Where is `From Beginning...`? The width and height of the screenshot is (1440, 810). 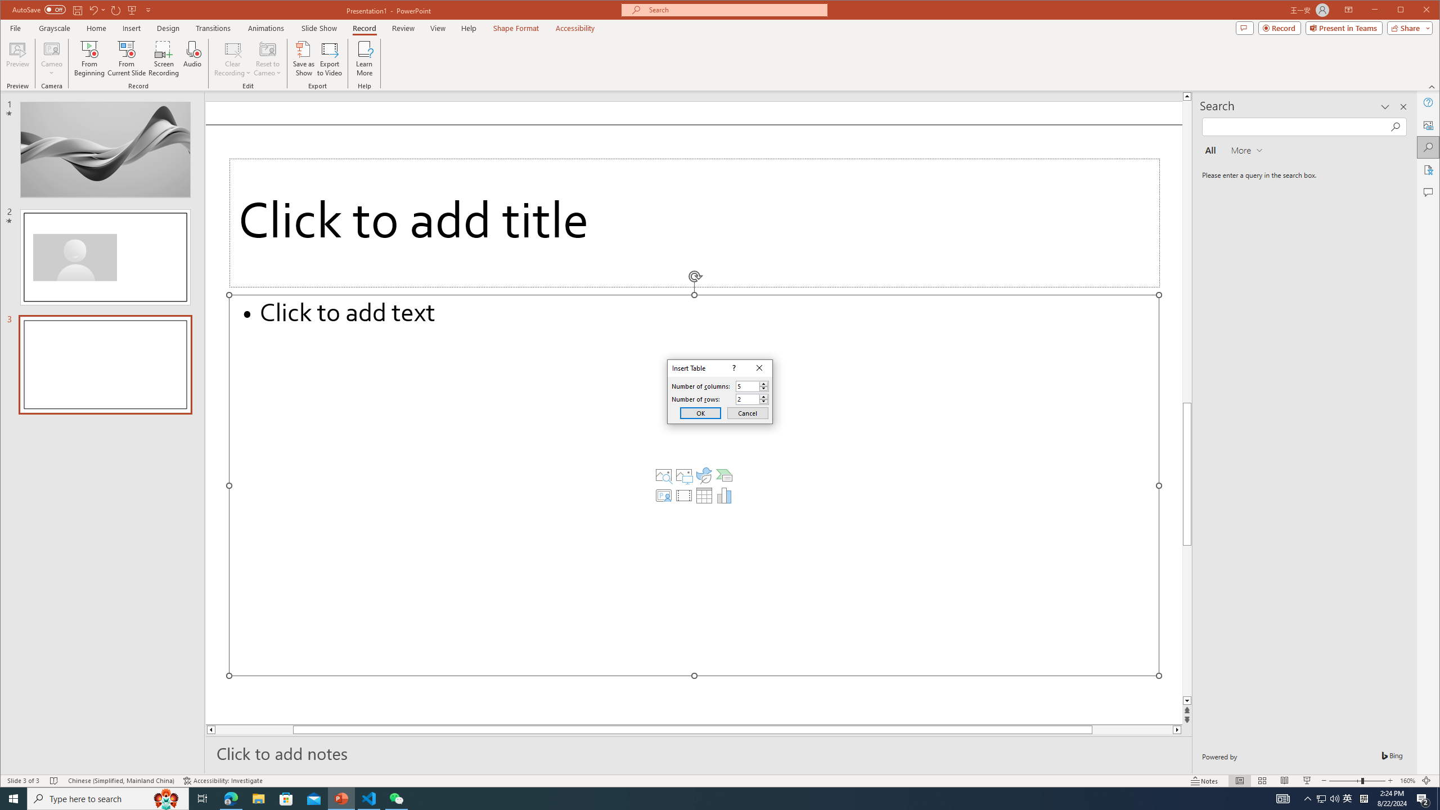 From Beginning... is located at coordinates (90, 58).